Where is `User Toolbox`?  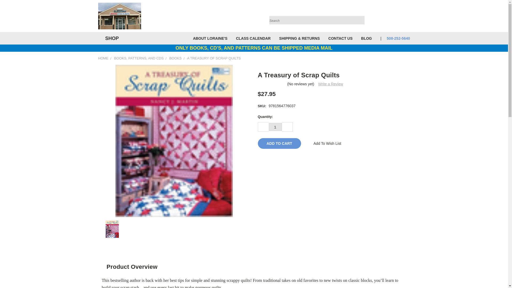 User Toolbox is located at coordinates (389, 17).